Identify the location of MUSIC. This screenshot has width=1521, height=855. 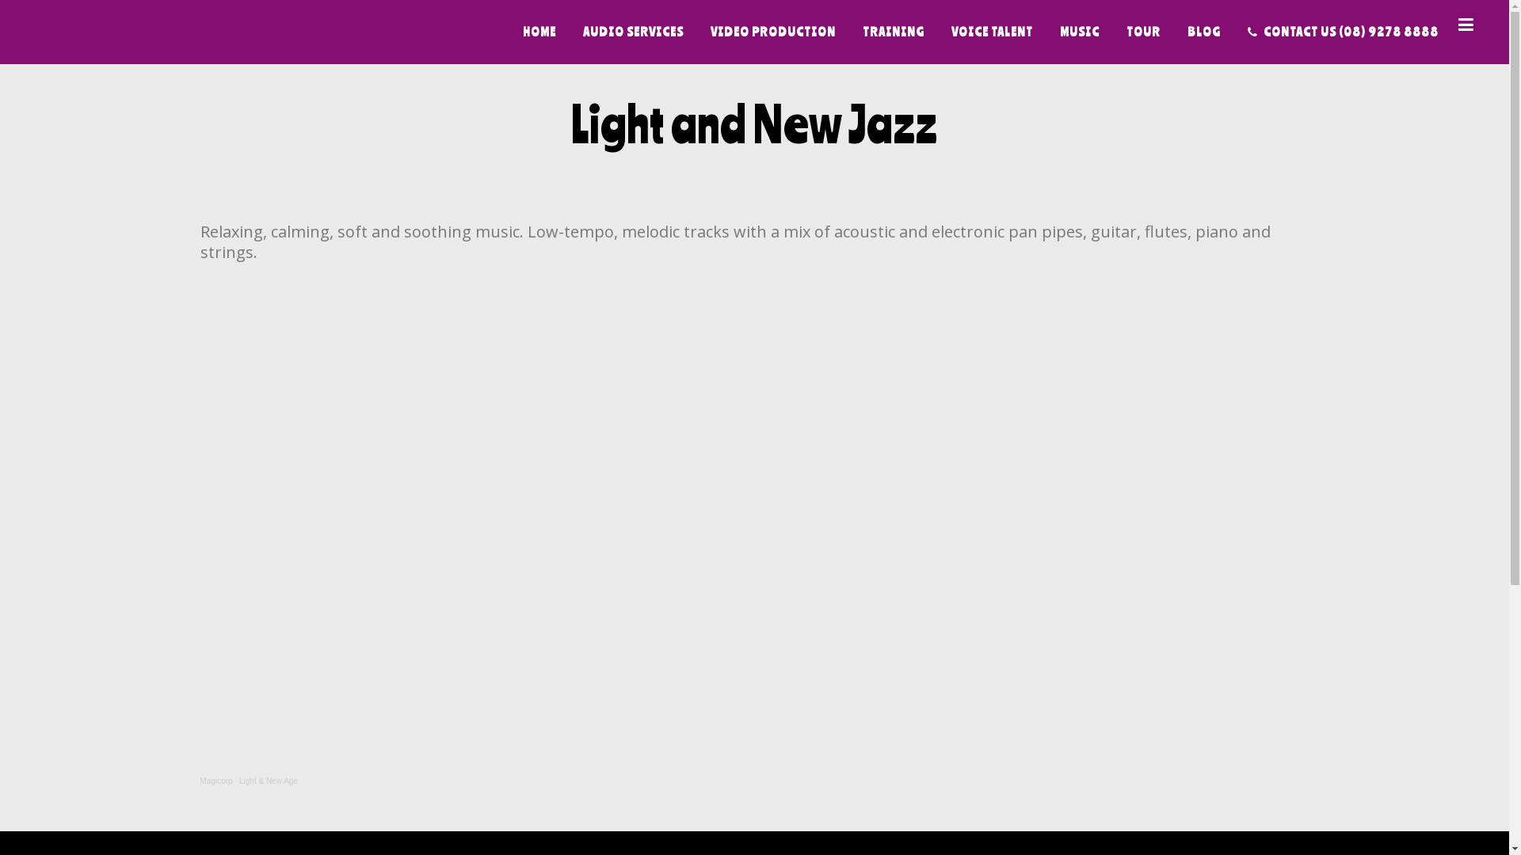
(1080, 32).